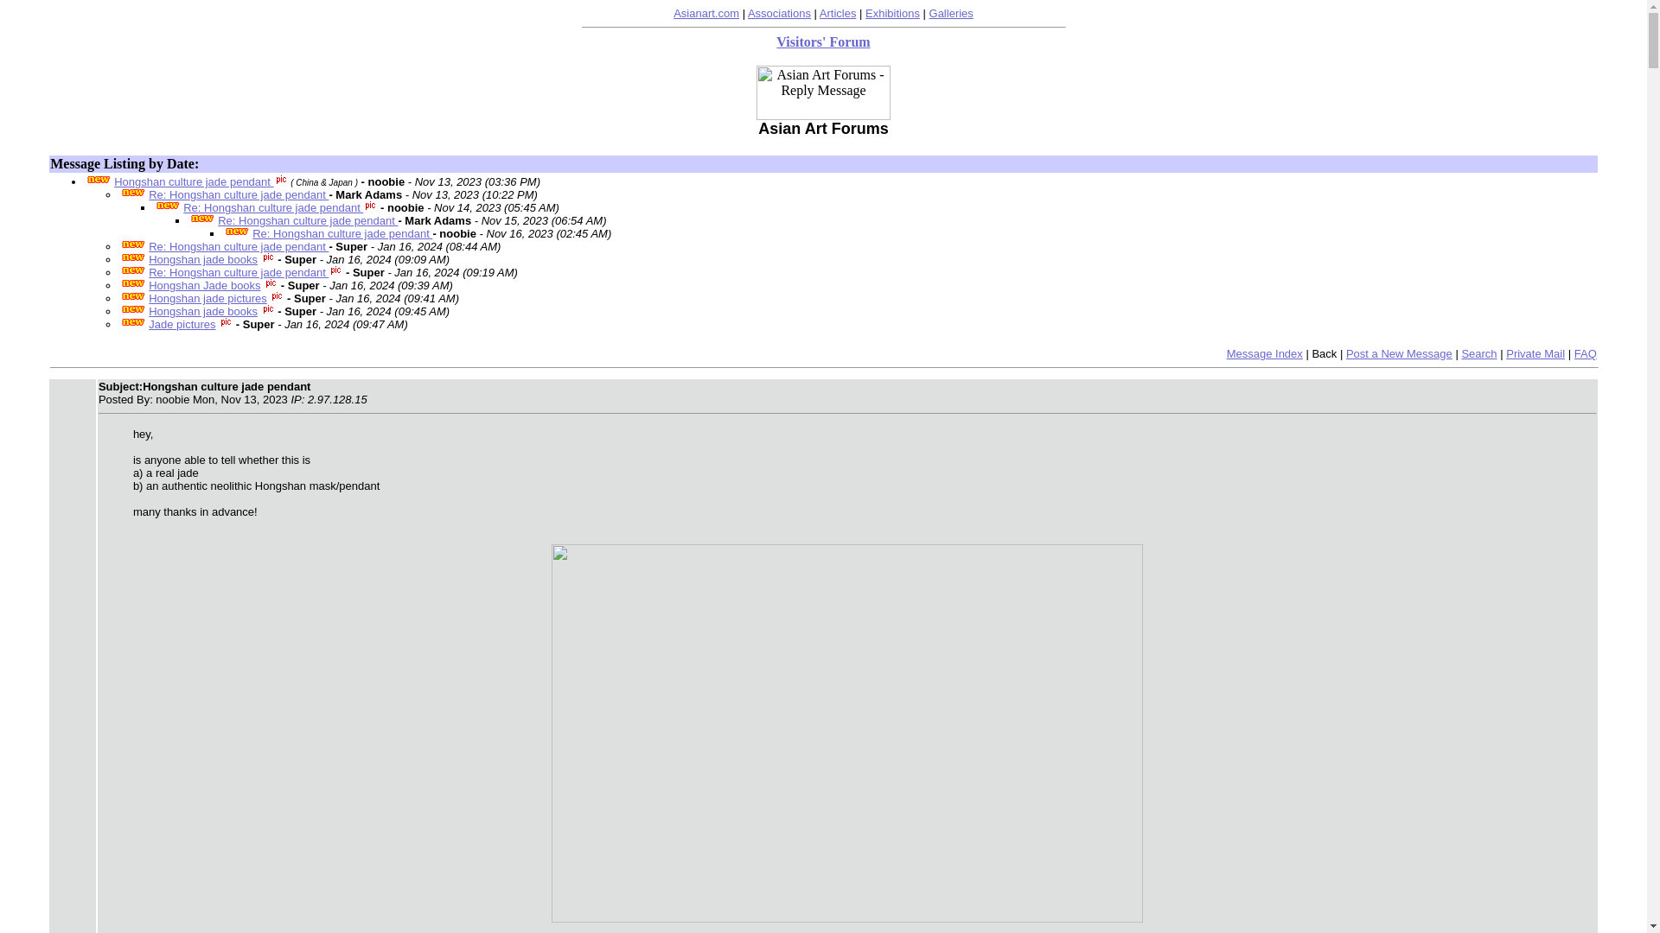 Image resolution: width=1660 pixels, height=933 pixels. Describe the element at coordinates (1323, 352) in the screenshot. I see `Back` at that location.